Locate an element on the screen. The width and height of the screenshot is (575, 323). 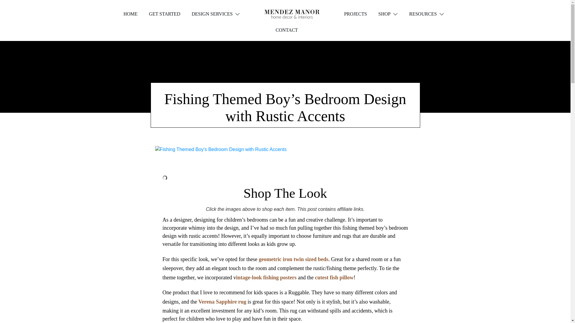
SHOP is located at coordinates (388, 14).